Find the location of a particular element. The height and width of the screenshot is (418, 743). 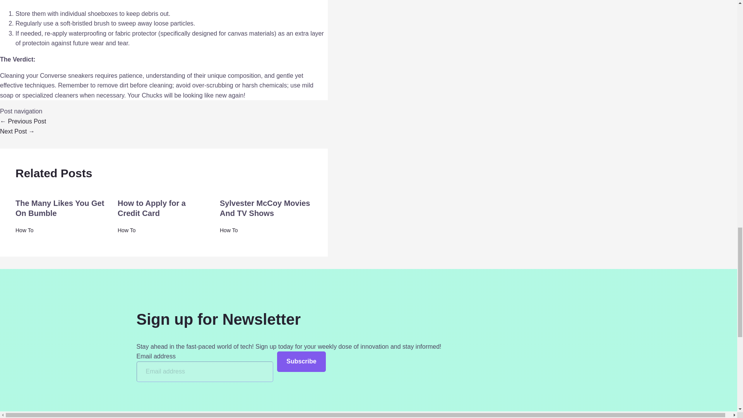

How To is located at coordinates (24, 230).